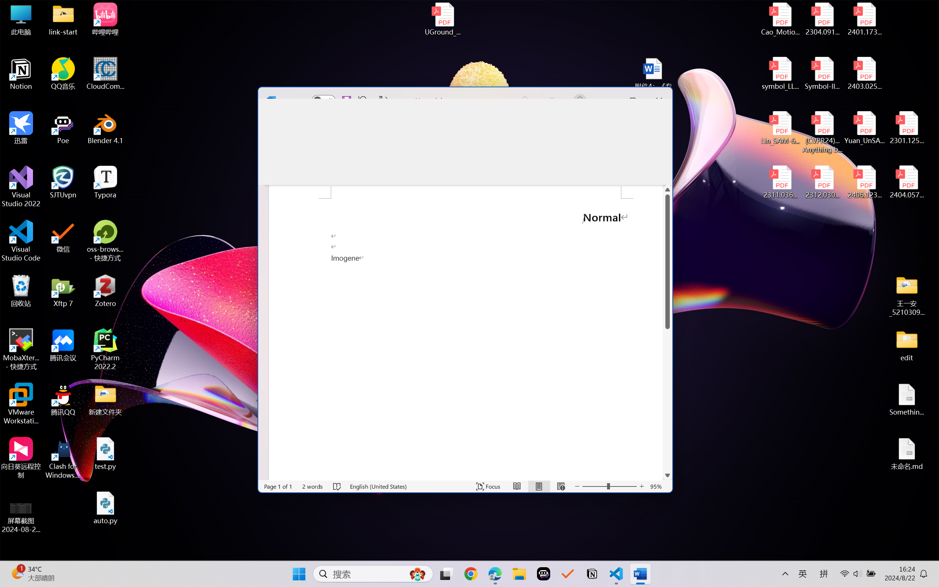 The image size is (939, 587). What do you see at coordinates (21, 74) in the screenshot?
I see `Notion` at bounding box center [21, 74].